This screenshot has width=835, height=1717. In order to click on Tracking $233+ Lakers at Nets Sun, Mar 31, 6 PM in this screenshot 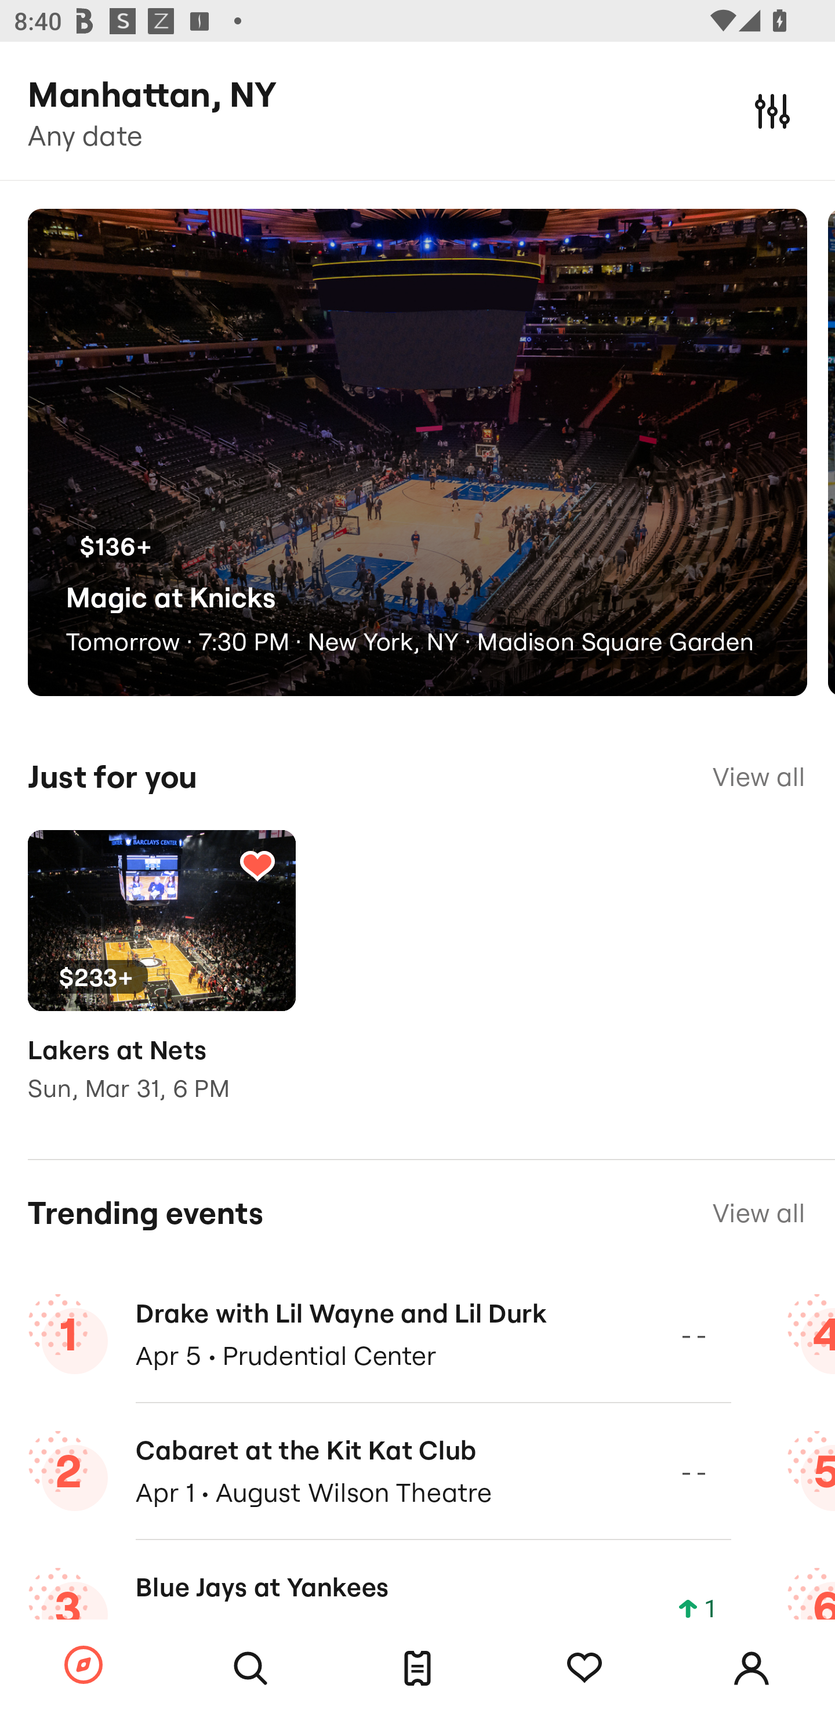, I will do `click(161, 980)`.